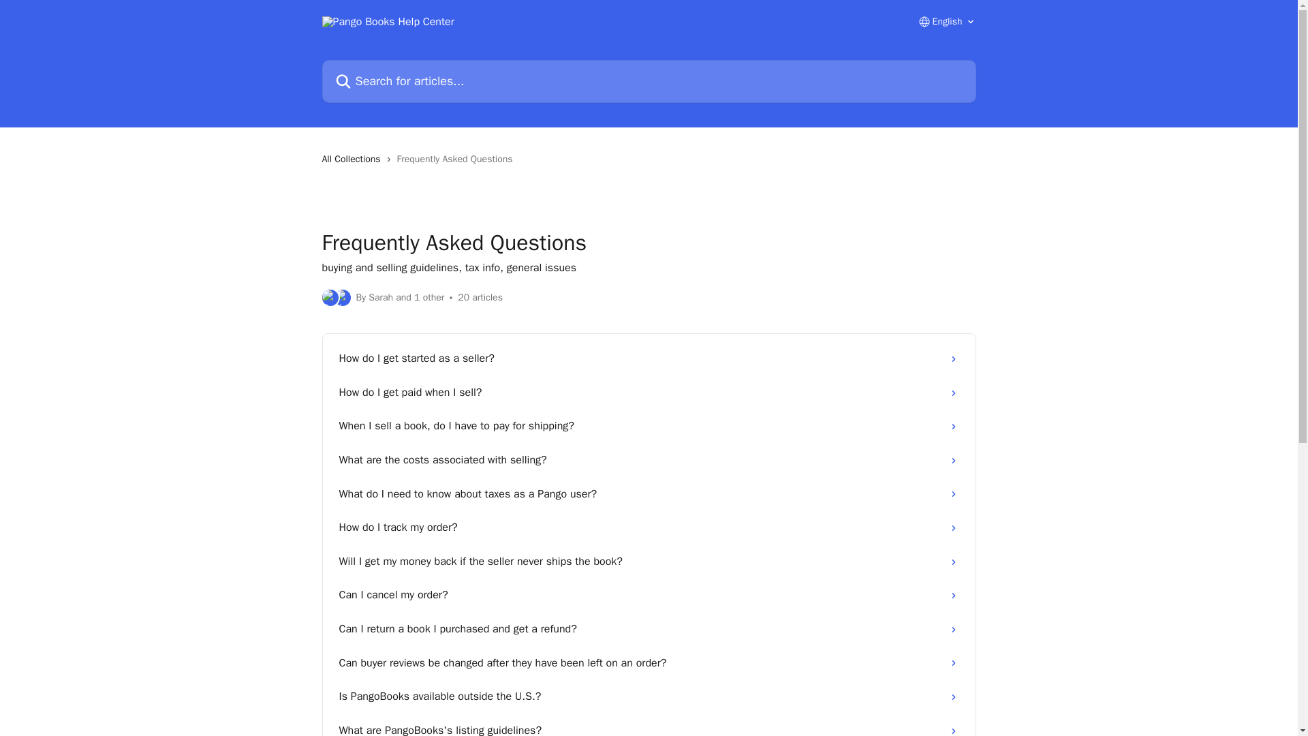 The width and height of the screenshot is (1308, 736). What do you see at coordinates (649, 630) in the screenshot?
I see `Can I return a book I purchased and get a refund?` at bounding box center [649, 630].